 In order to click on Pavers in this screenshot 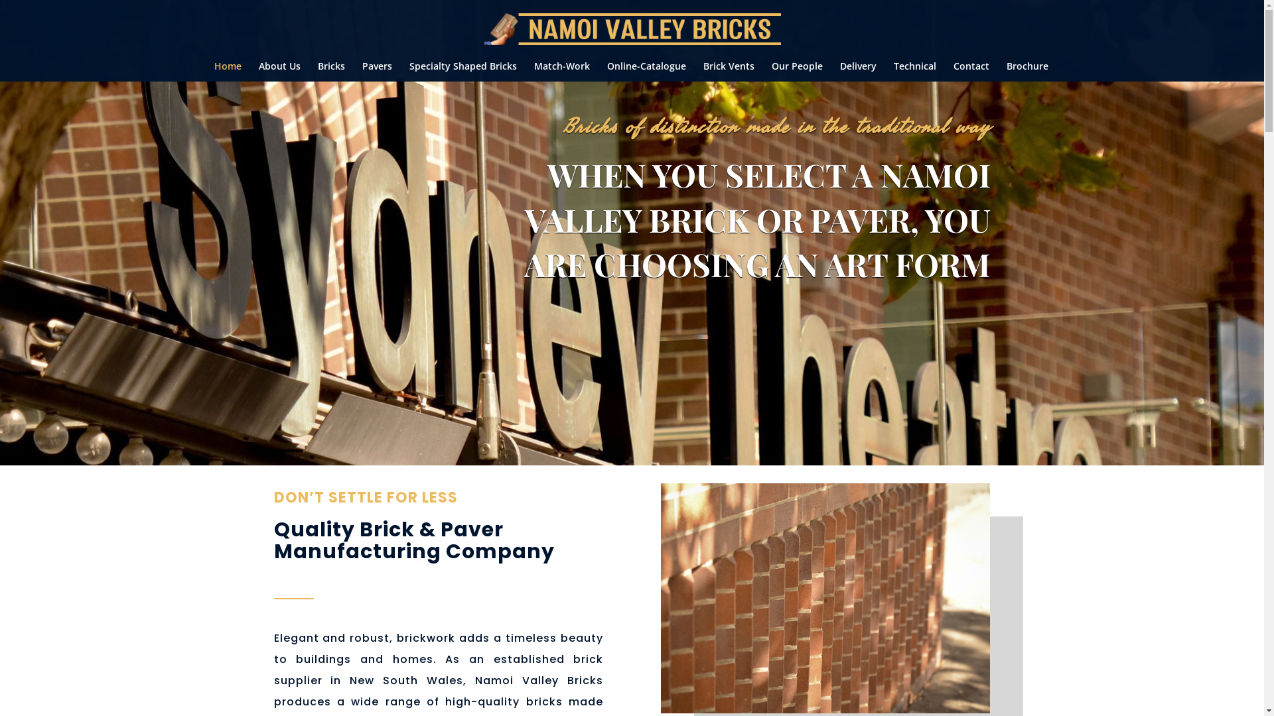, I will do `click(377, 72)`.